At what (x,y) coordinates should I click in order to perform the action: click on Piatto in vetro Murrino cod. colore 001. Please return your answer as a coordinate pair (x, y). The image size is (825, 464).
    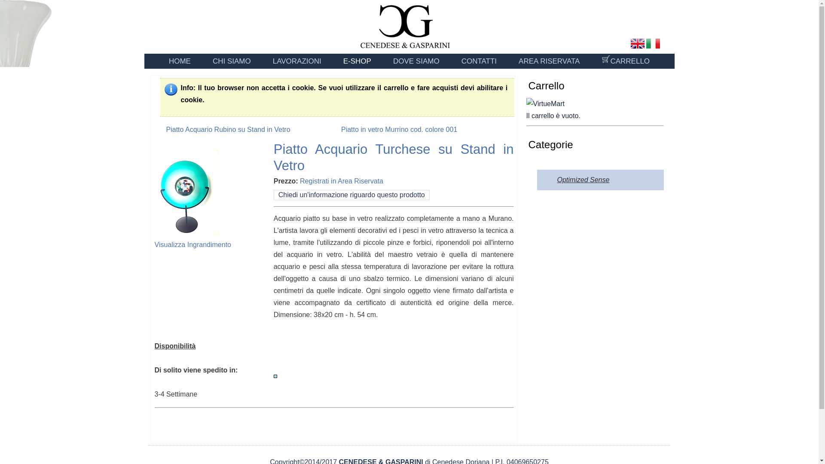
    Looking at the image, I should click on (406, 130).